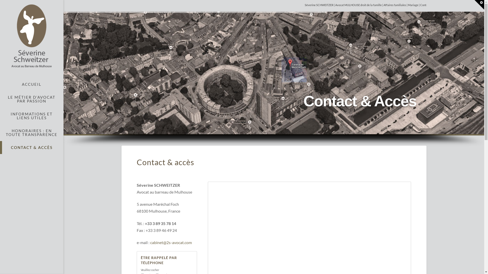  What do you see at coordinates (346, 78) in the screenshot?
I see `Envoyer` at bounding box center [346, 78].